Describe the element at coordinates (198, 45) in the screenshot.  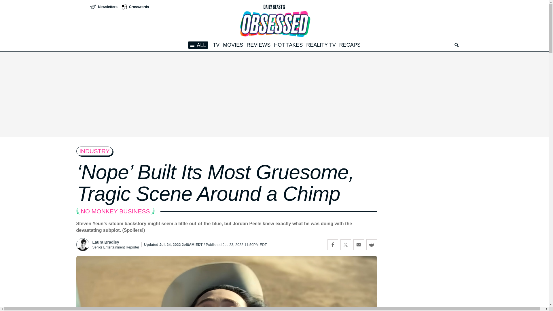
I see `ALL` at that location.